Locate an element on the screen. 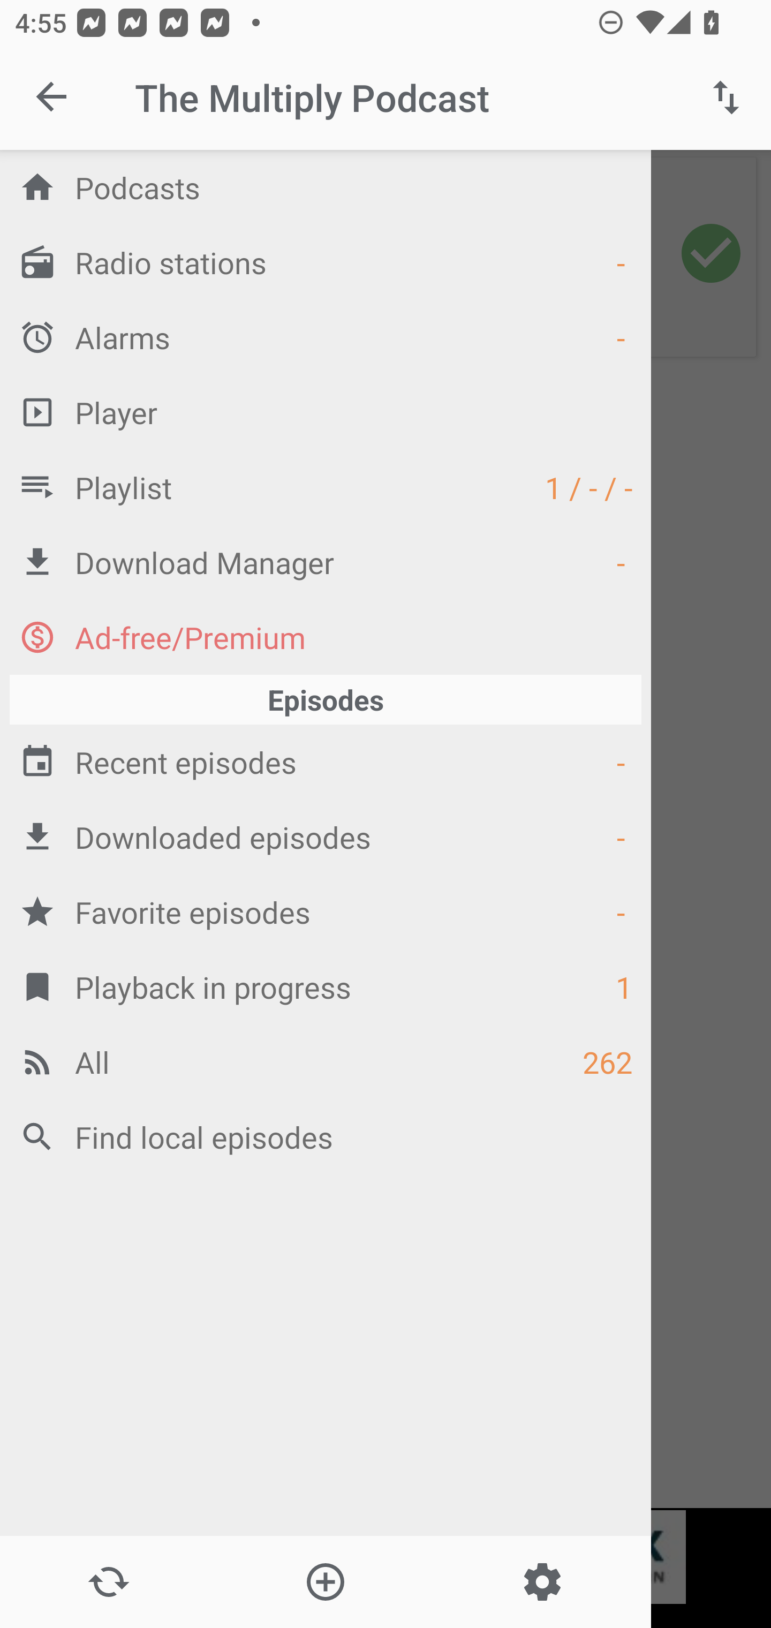 This screenshot has height=1628, width=771. Find local episodes is located at coordinates (326, 1136).